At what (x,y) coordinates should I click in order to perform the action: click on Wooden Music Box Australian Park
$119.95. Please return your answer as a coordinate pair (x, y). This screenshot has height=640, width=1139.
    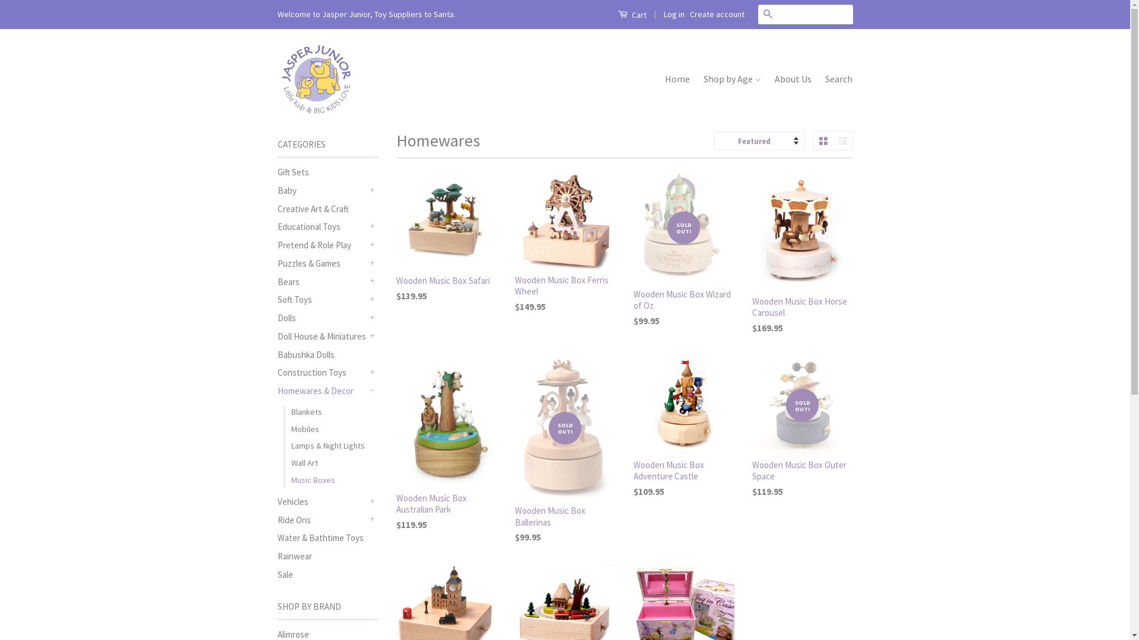
    Looking at the image, I should click on (447, 453).